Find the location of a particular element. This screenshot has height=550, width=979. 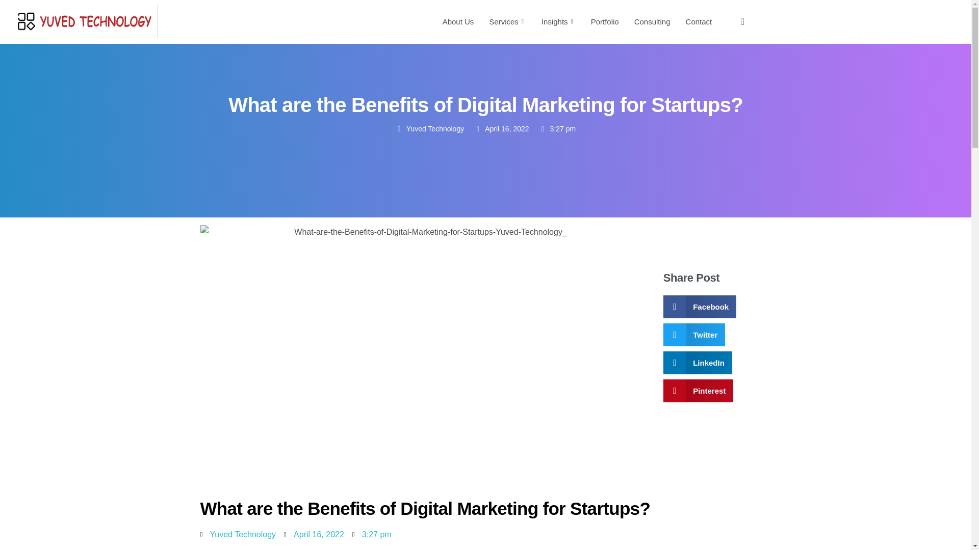

About Us is located at coordinates (458, 21).